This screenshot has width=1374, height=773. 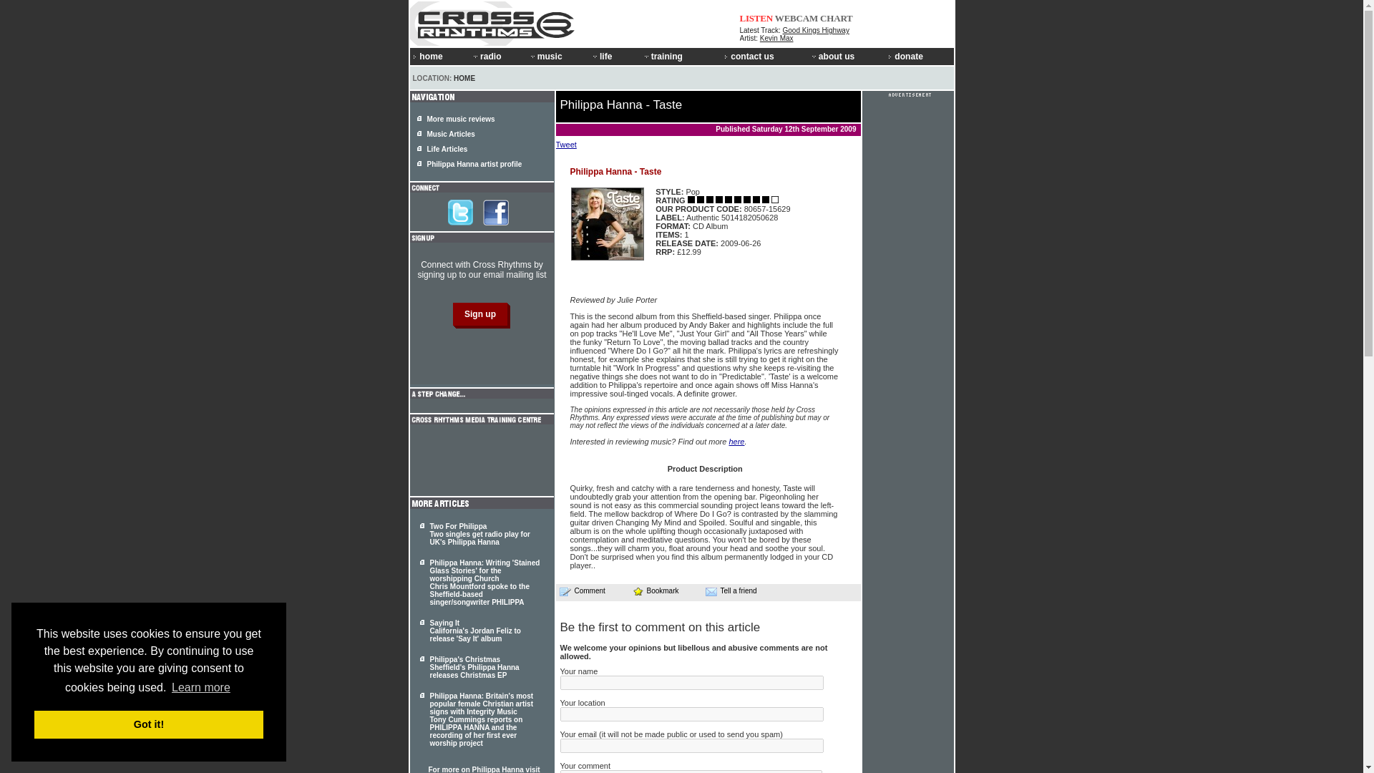 I want to click on training, so click(x=683, y=56).